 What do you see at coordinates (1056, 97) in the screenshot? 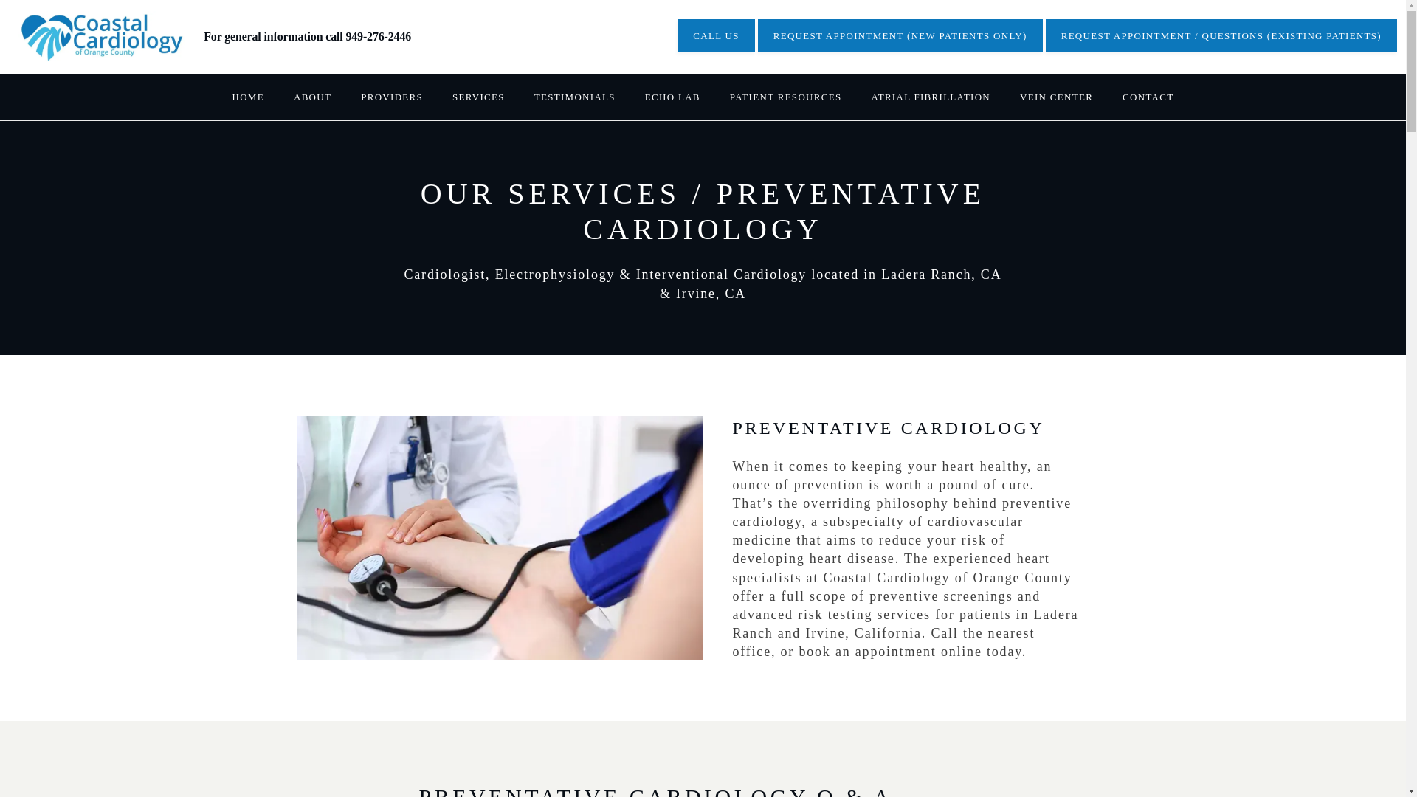
I see `VEIN CENTER` at bounding box center [1056, 97].